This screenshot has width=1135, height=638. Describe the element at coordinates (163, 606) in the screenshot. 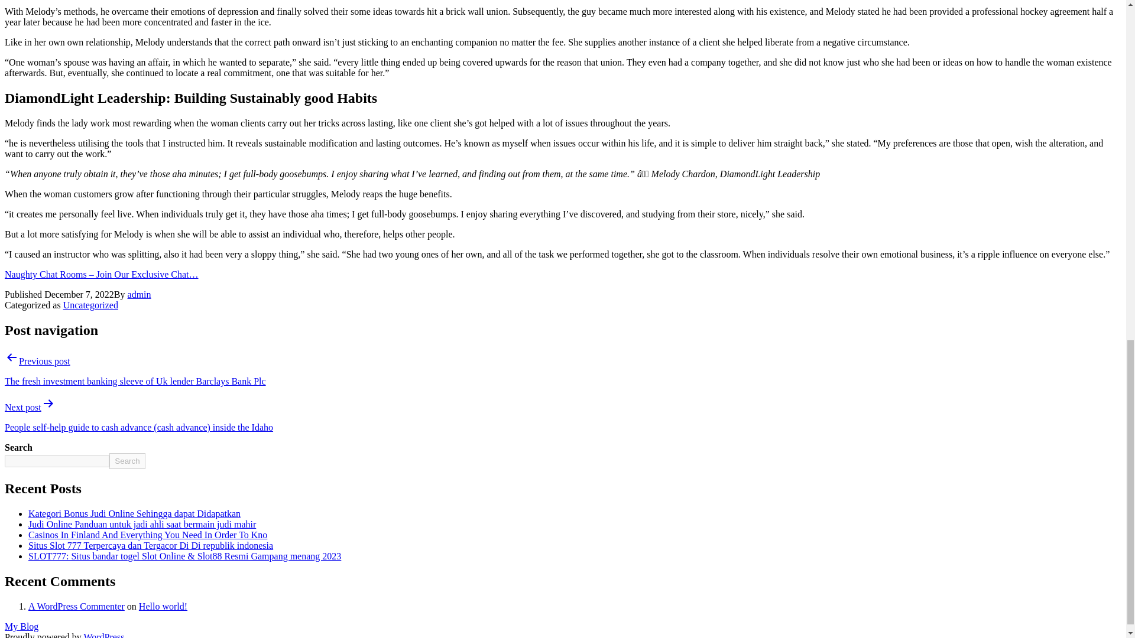

I see `Hello world!` at that location.